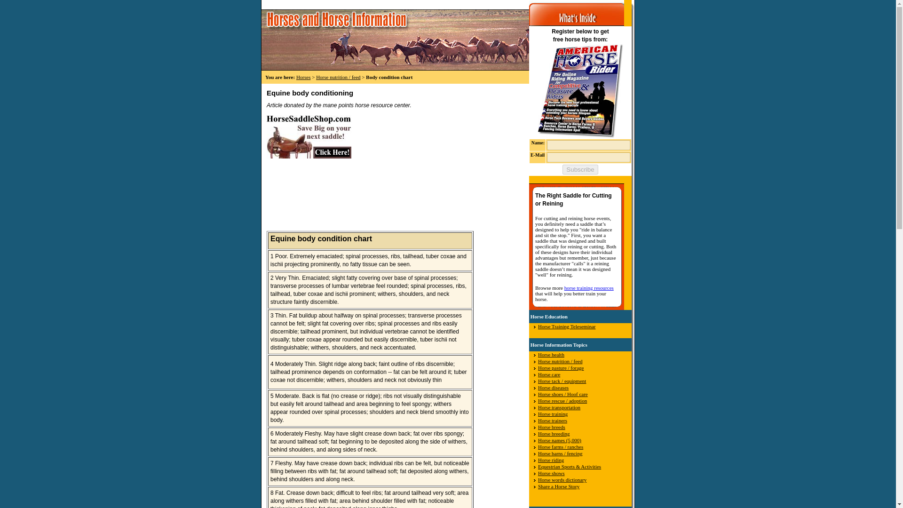  I want to click on Horse transportation, so click(559, 407).